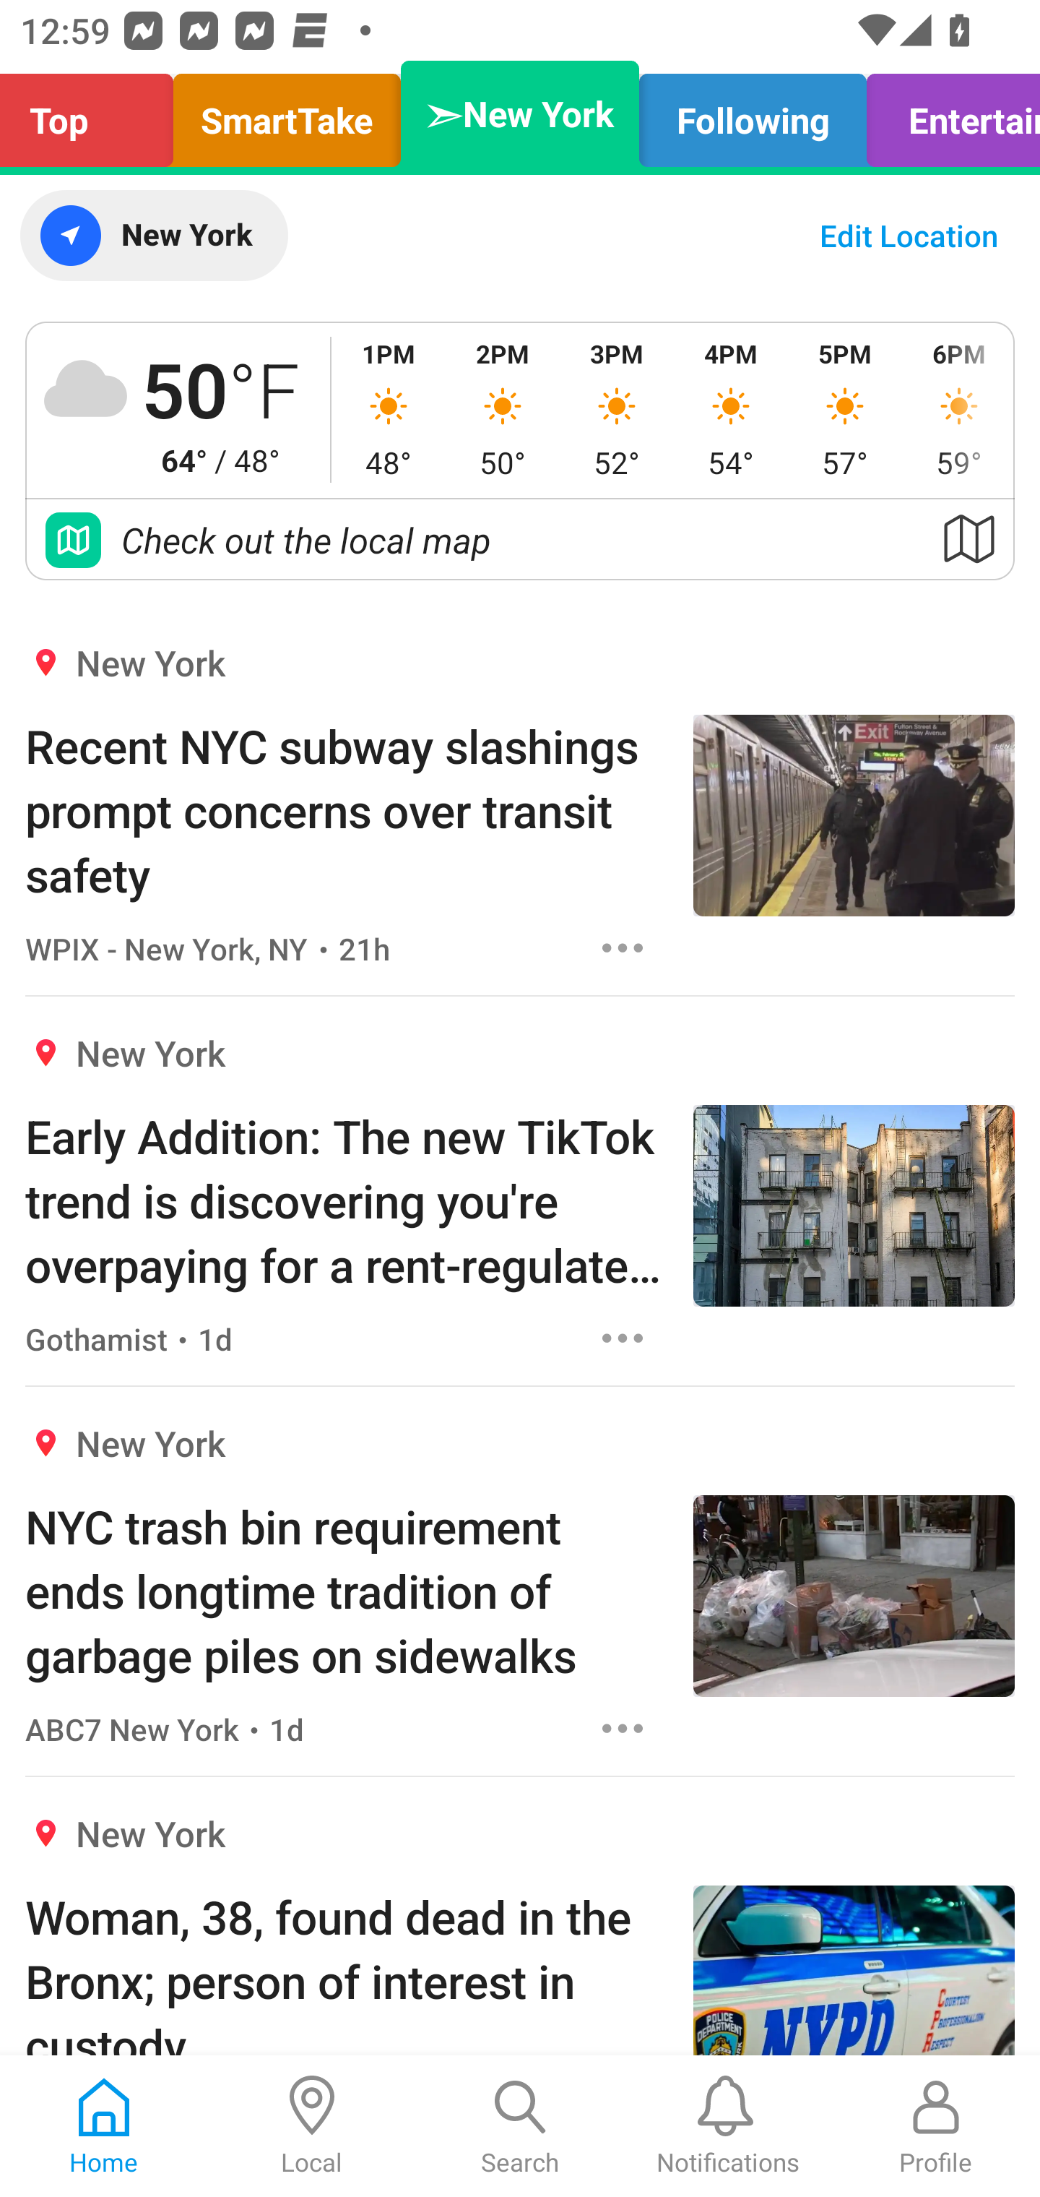 The image size is (1040, 2197). What do you see at coordinates (520, 2126) in the screenshot?
I see `Search` at bounding box center [520, 2126].